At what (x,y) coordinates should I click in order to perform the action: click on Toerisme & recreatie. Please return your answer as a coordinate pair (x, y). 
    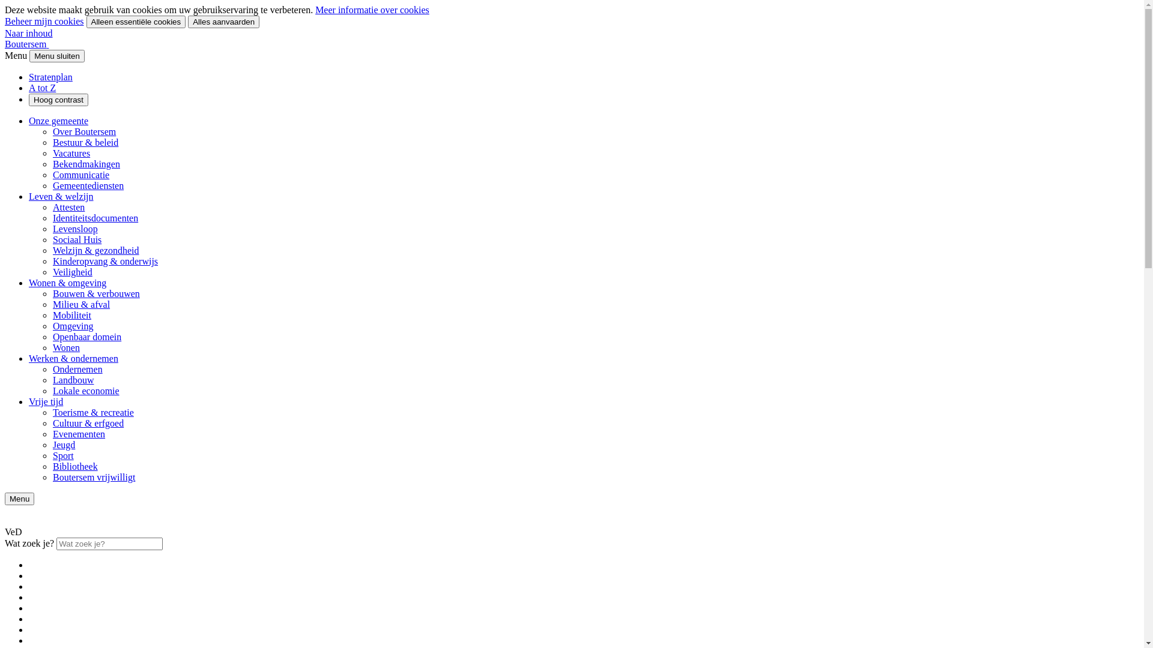
    Looking at the image, I should click on (94, 413).